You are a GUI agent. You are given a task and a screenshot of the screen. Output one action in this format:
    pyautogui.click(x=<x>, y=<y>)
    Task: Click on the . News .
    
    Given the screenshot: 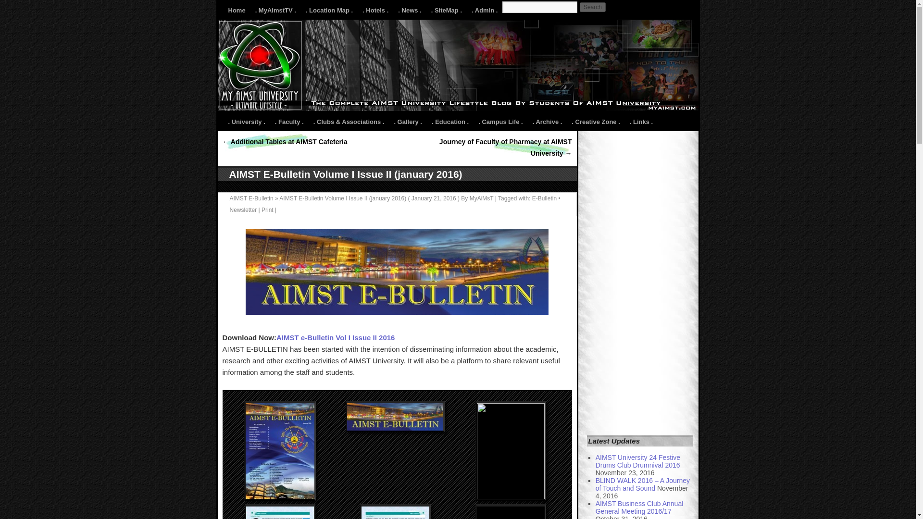 What is the action you would take?
    pyautogui.click(x=409, y=11)
    